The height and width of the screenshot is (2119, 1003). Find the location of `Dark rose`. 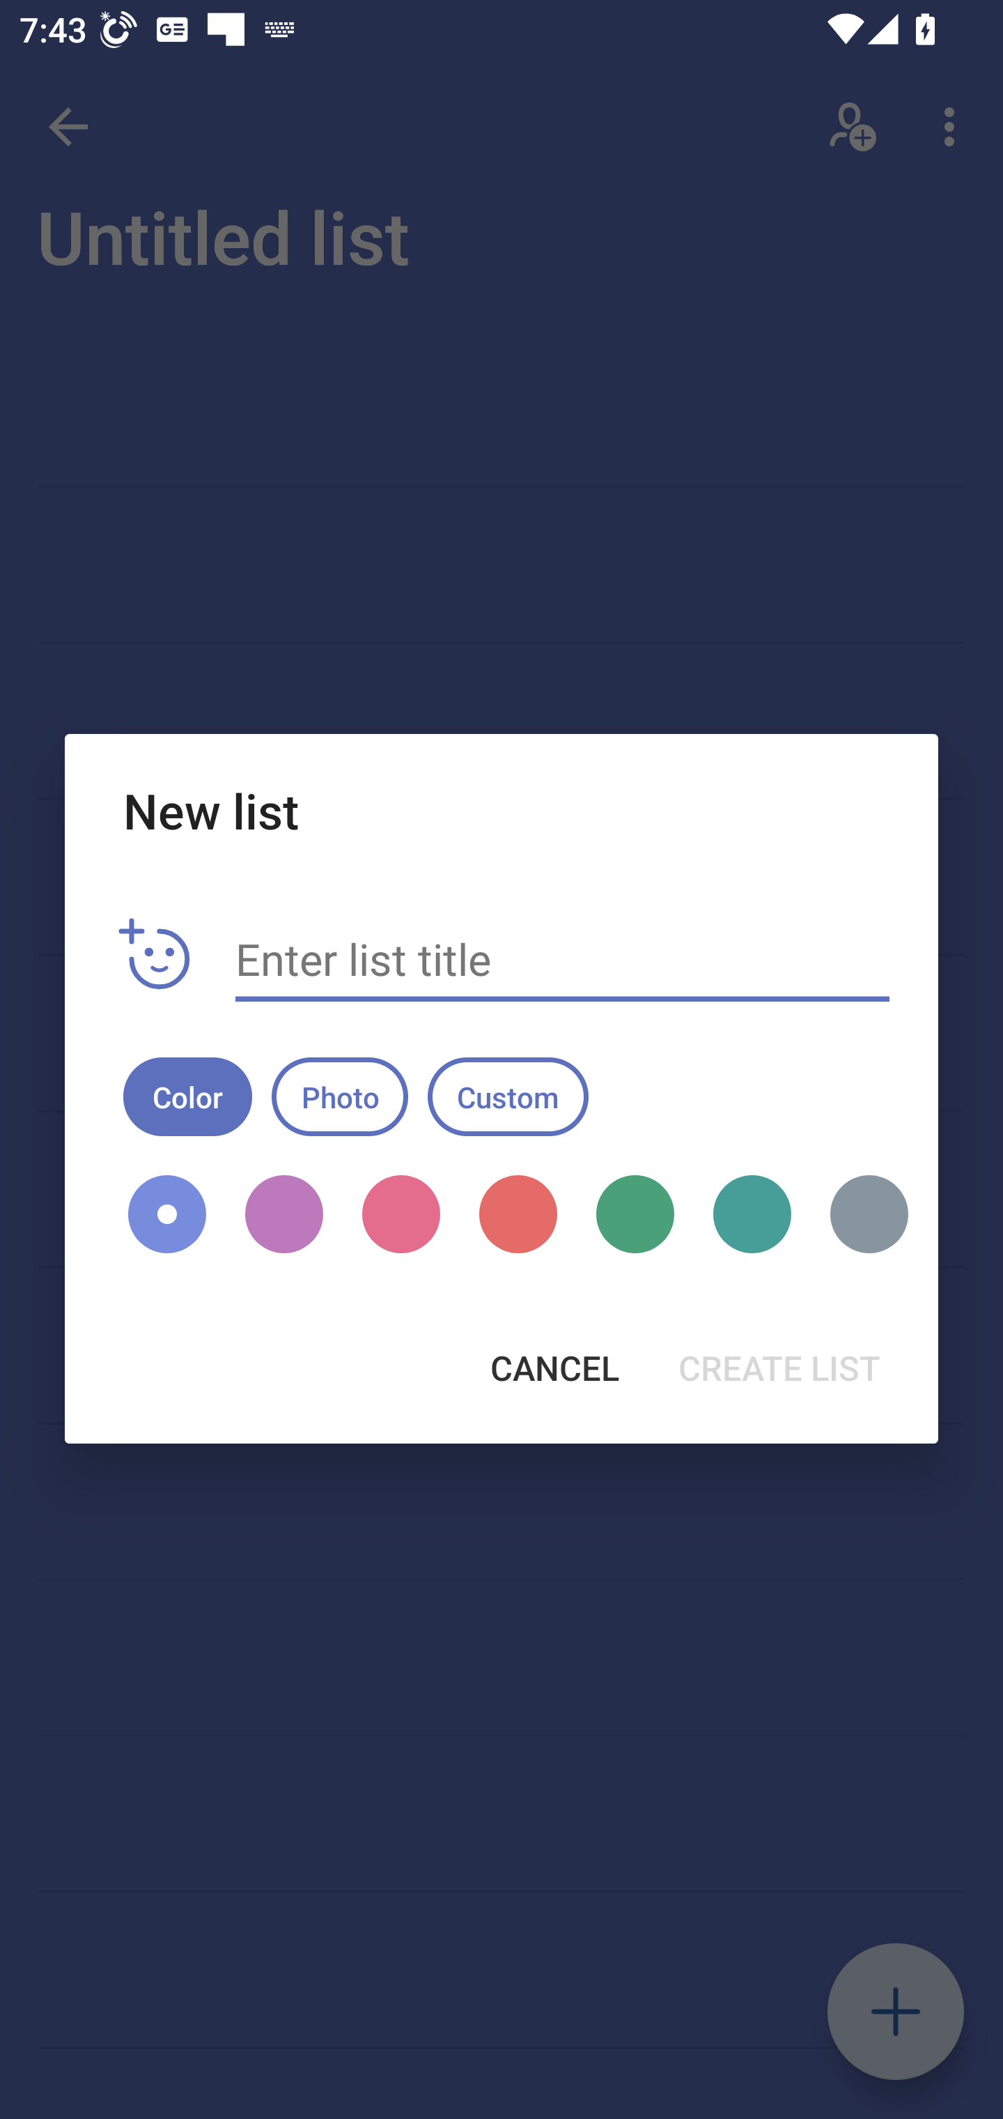

Dark rose is located at coordinates (401, 1214).